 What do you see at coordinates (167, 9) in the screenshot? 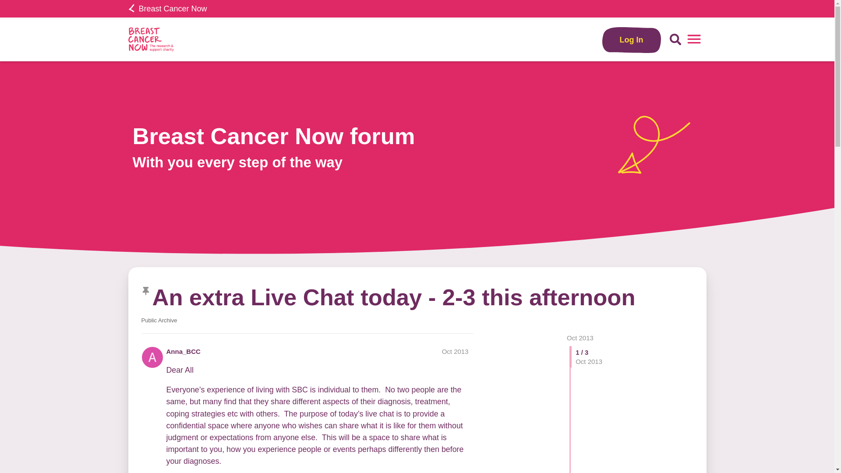
I see `Breast Cancer Now` at bounding box center [167, 9].